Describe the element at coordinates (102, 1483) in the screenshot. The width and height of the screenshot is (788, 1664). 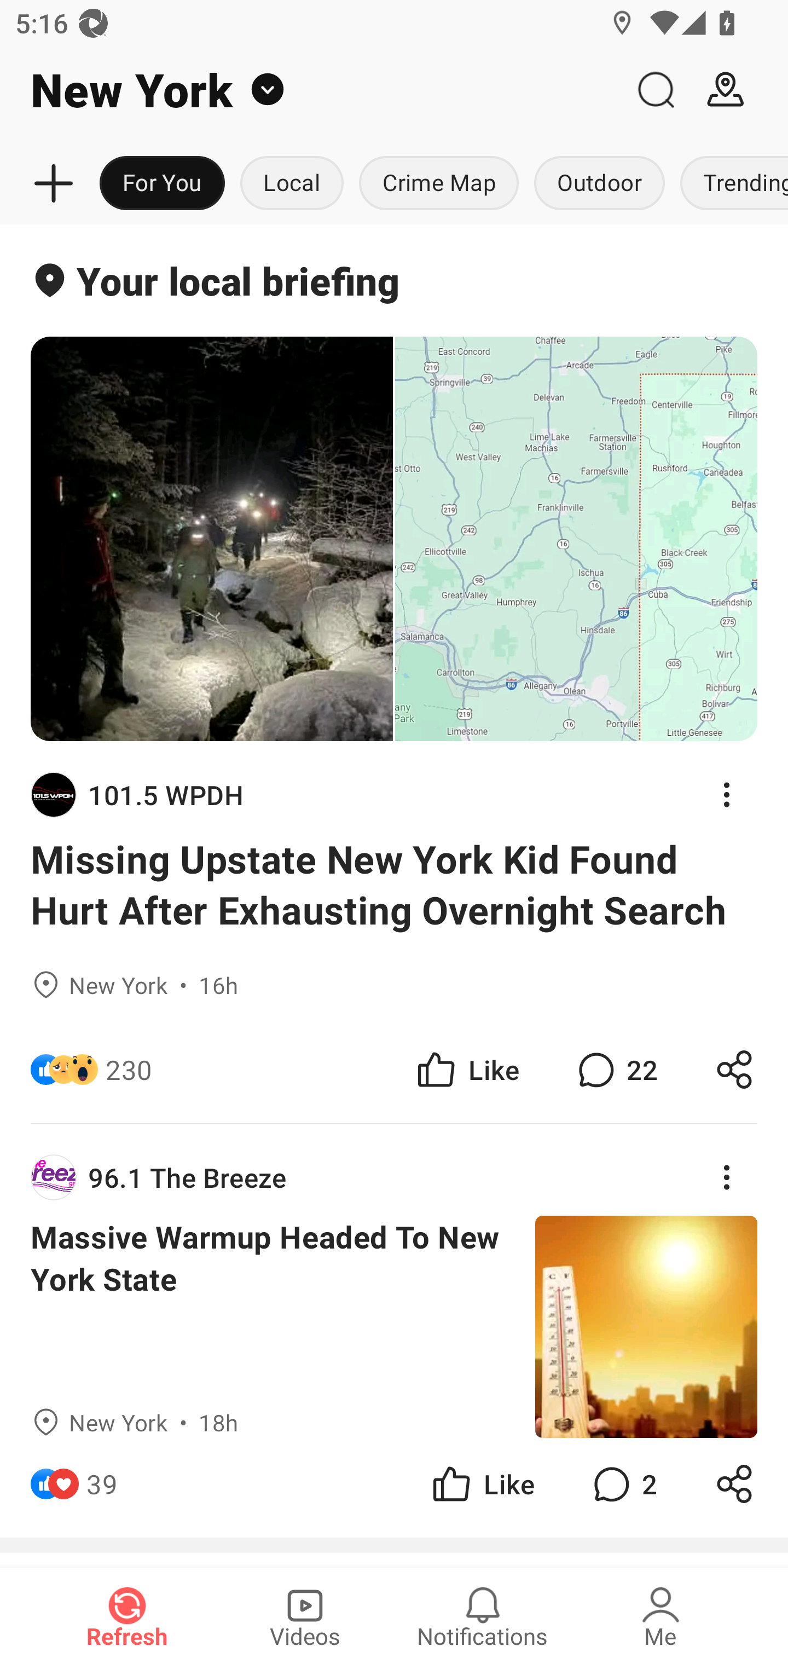
I see `39` at that location.